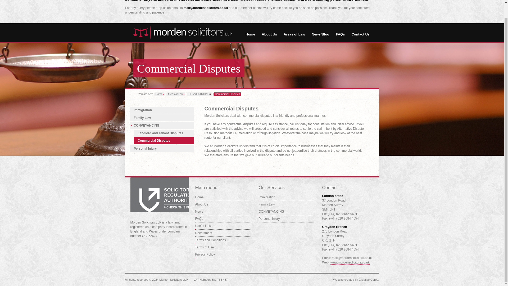  Describe the element at coordinates (199, 94) in the screenshot. I see `CONVEYANCING` at that location.